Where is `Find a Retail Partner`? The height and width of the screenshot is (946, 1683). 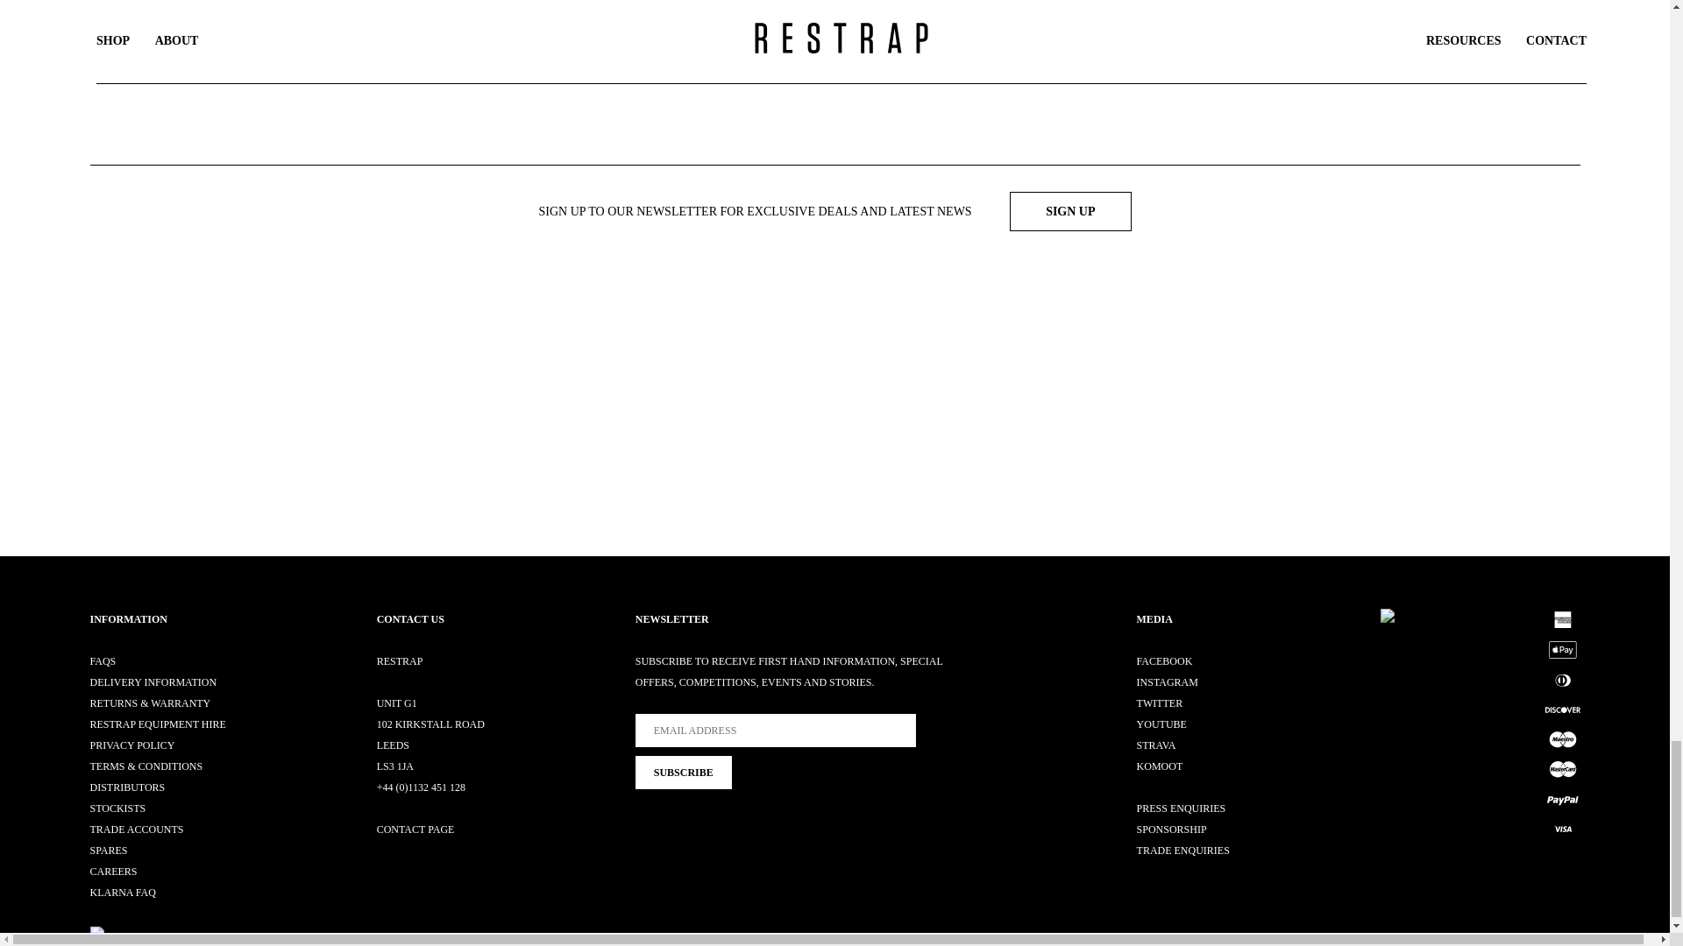 Find a Retail Partner is located at coordinates (117, 808).